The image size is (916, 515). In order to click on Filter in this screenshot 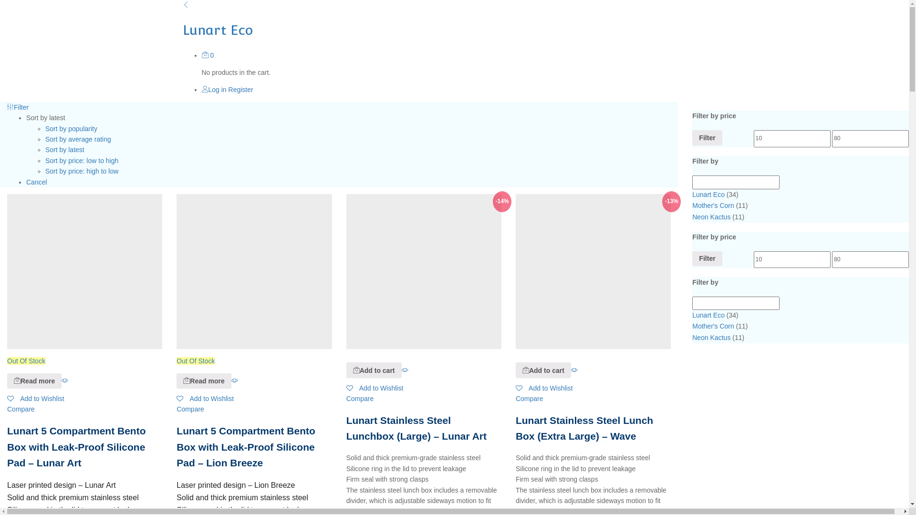, I will do `click(18, 107)`.